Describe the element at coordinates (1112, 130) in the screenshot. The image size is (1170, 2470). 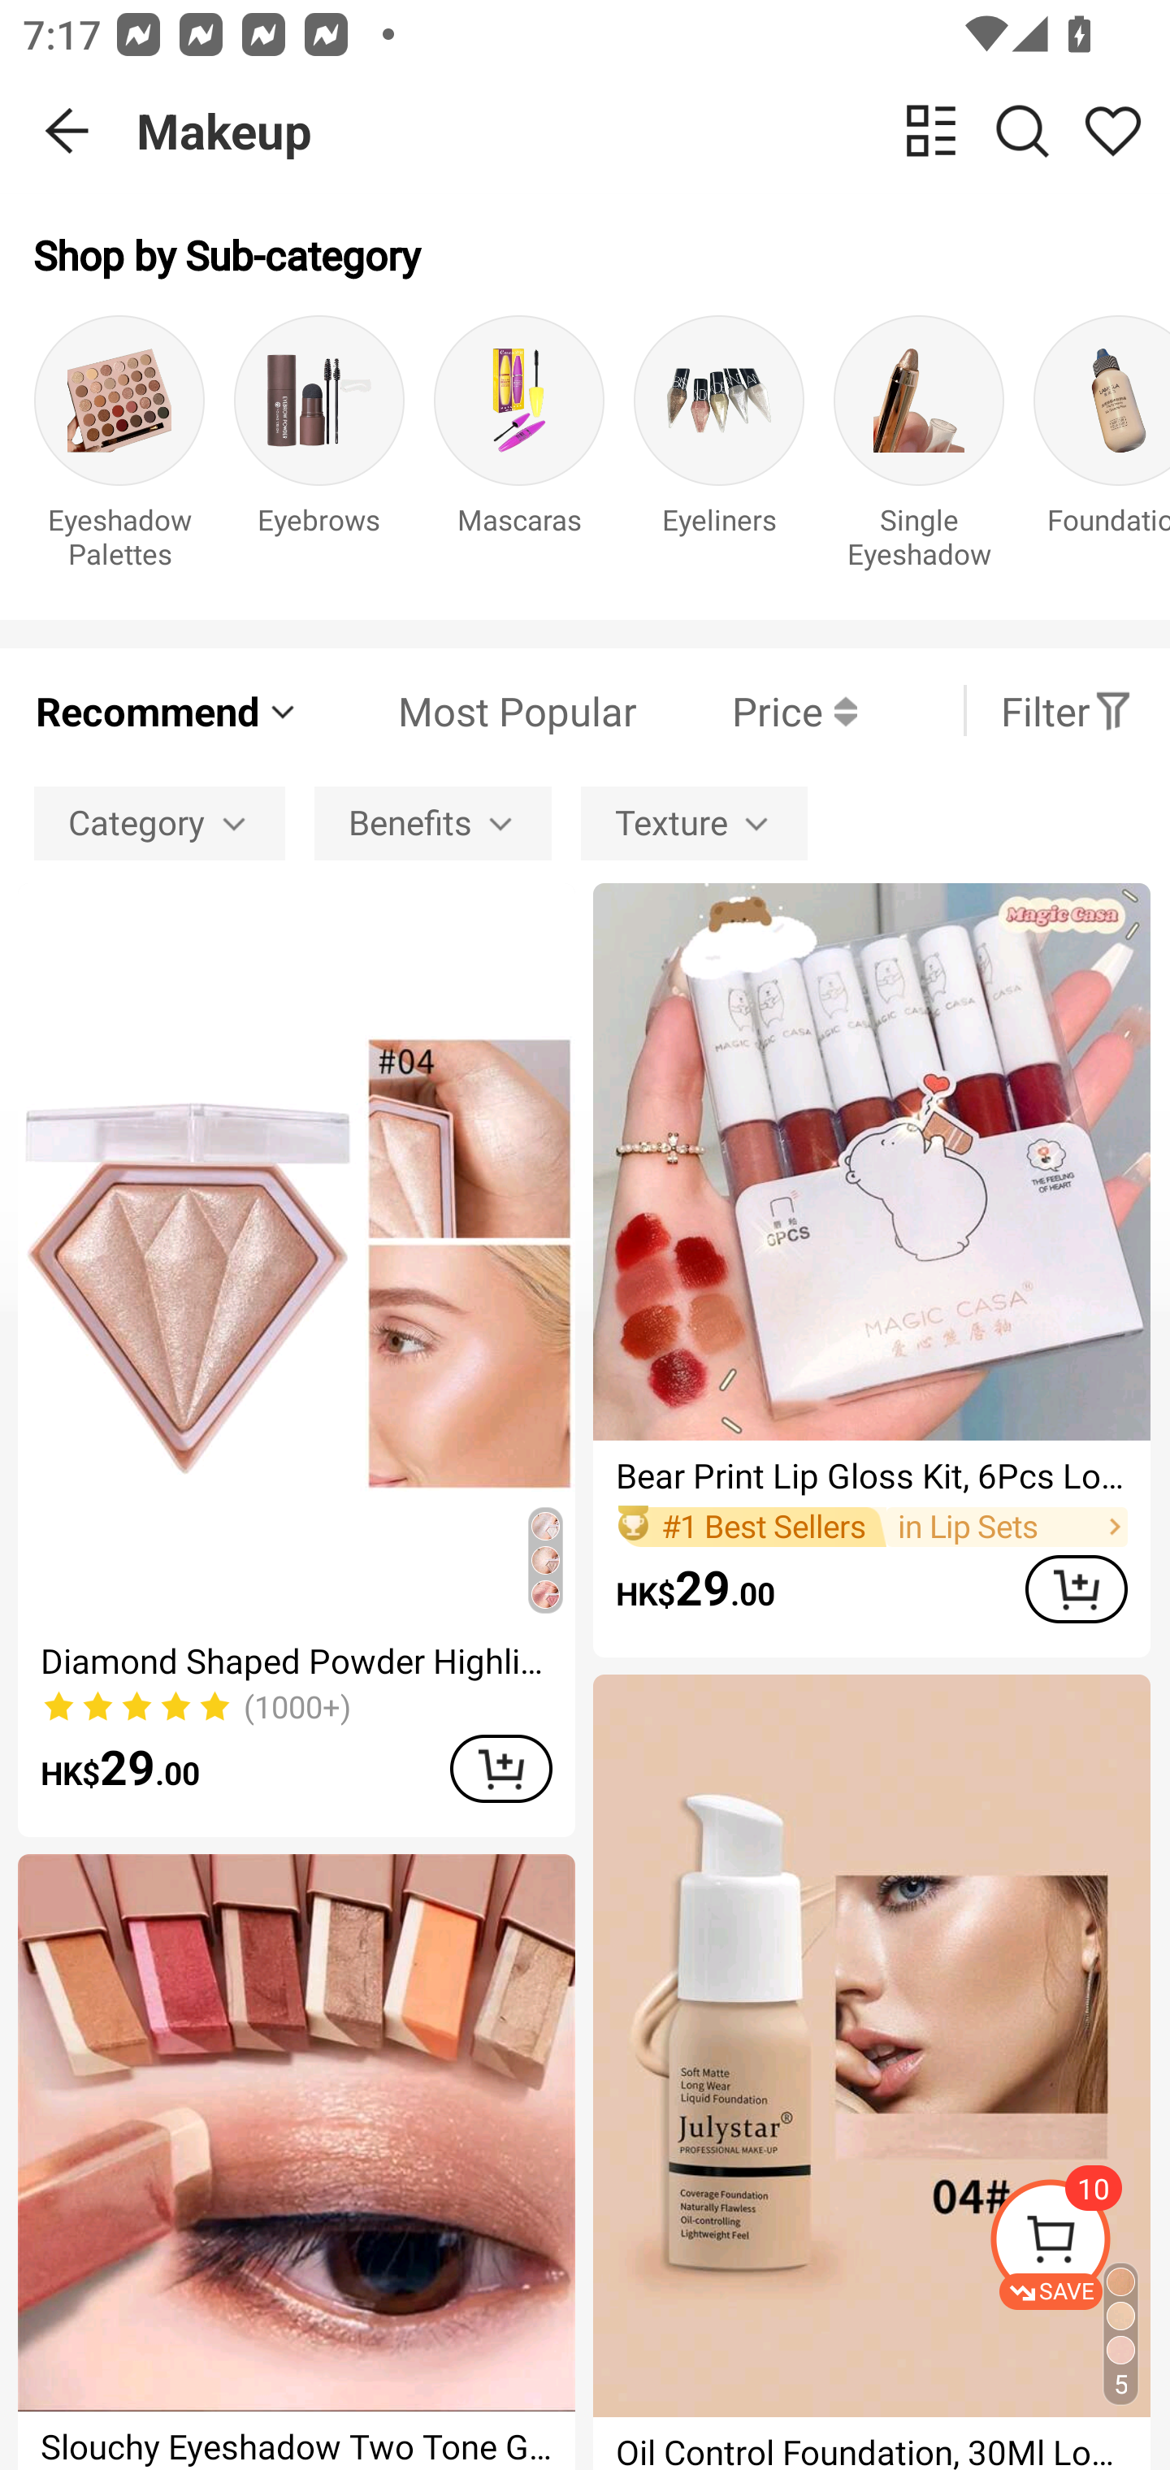
I see `Share` at that location.